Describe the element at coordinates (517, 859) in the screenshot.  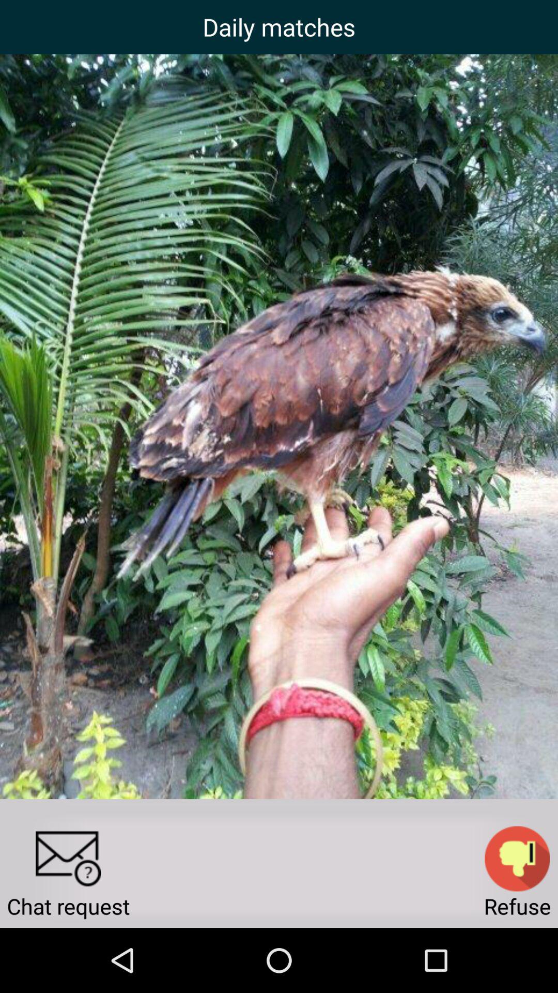
I see `choose the item next to the chat request icon` at that location.